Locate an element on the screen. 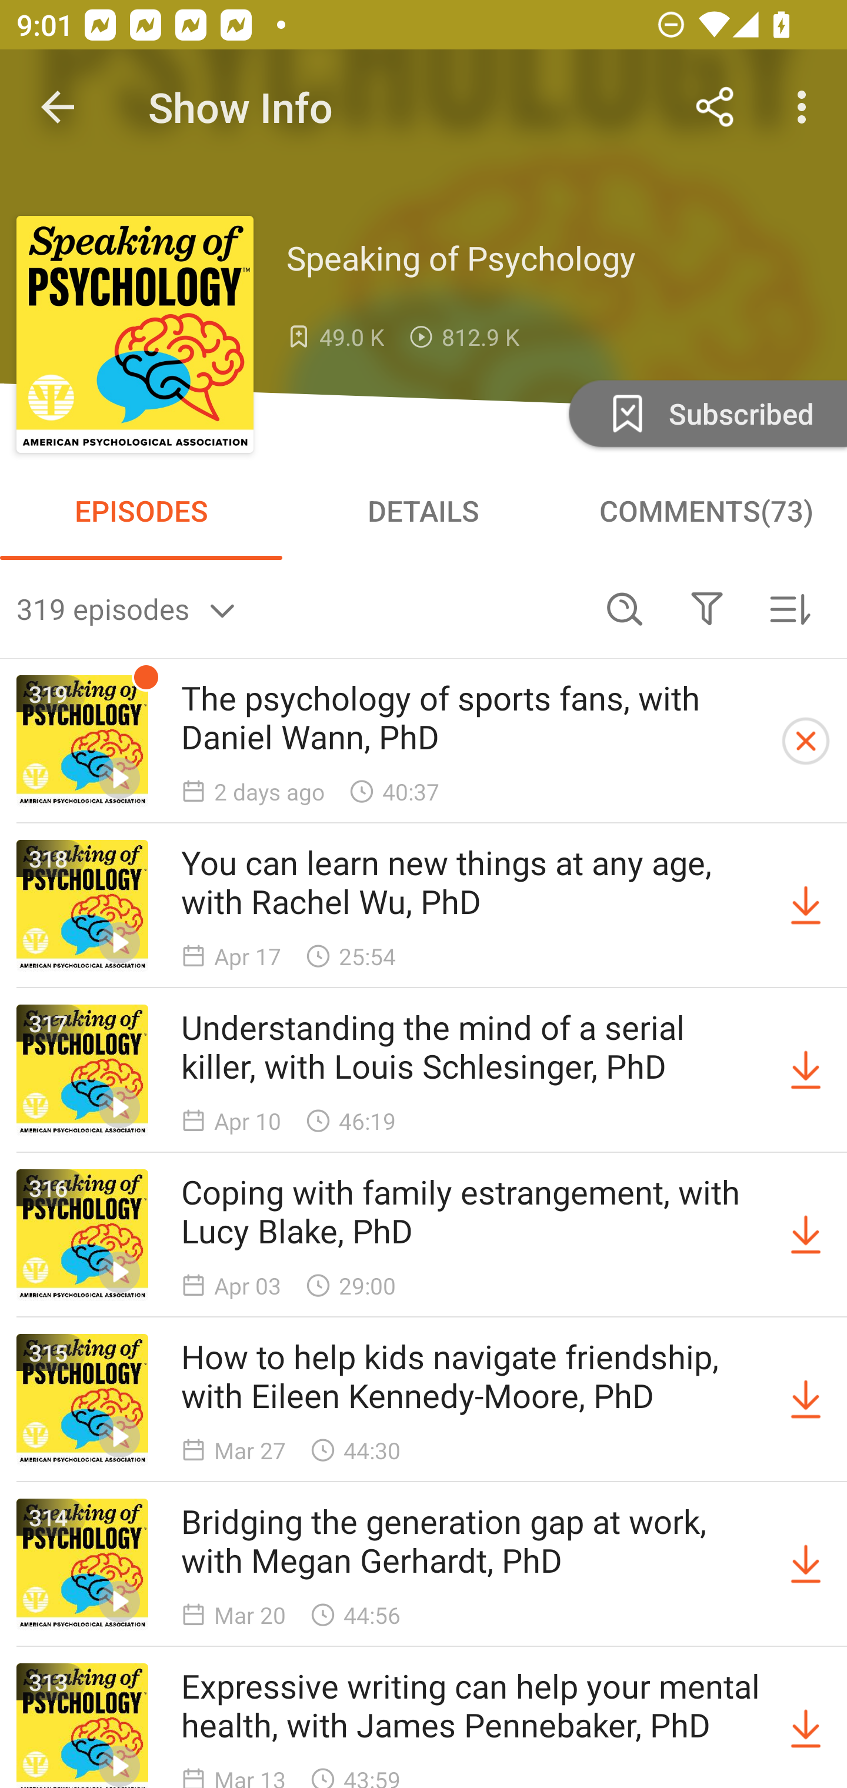 The height and width of the screenshot is (1788, 847). Download is located at coordinates (806, 905).